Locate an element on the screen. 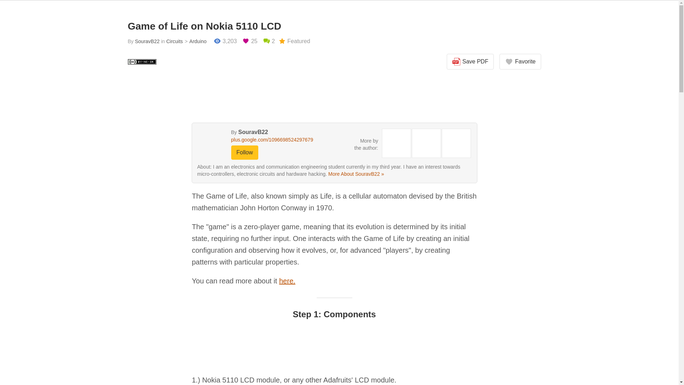  here. is located at coordinates (287, 281).